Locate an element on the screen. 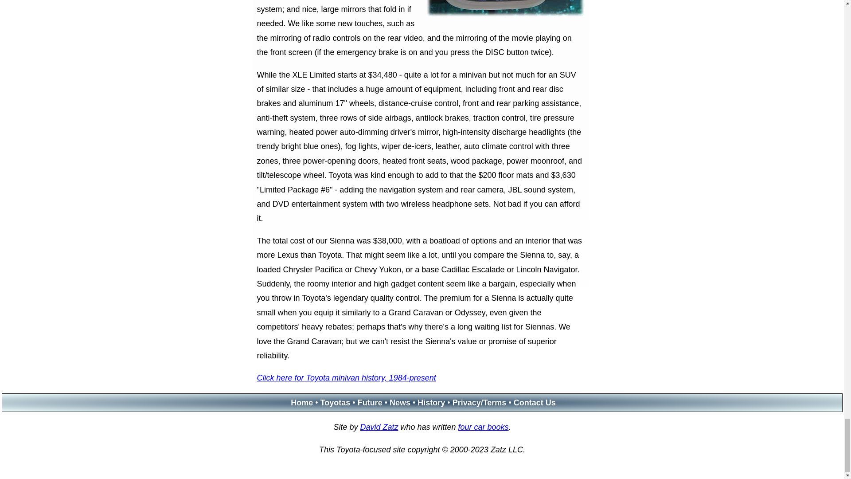 The width and height of the screenshot is (851, 479). History is located at coordinates (431, 403).